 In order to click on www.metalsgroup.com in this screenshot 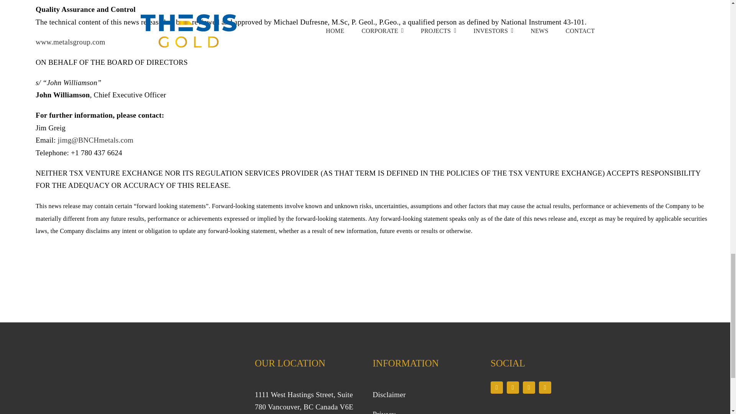, I will do `click(70, 42)`.